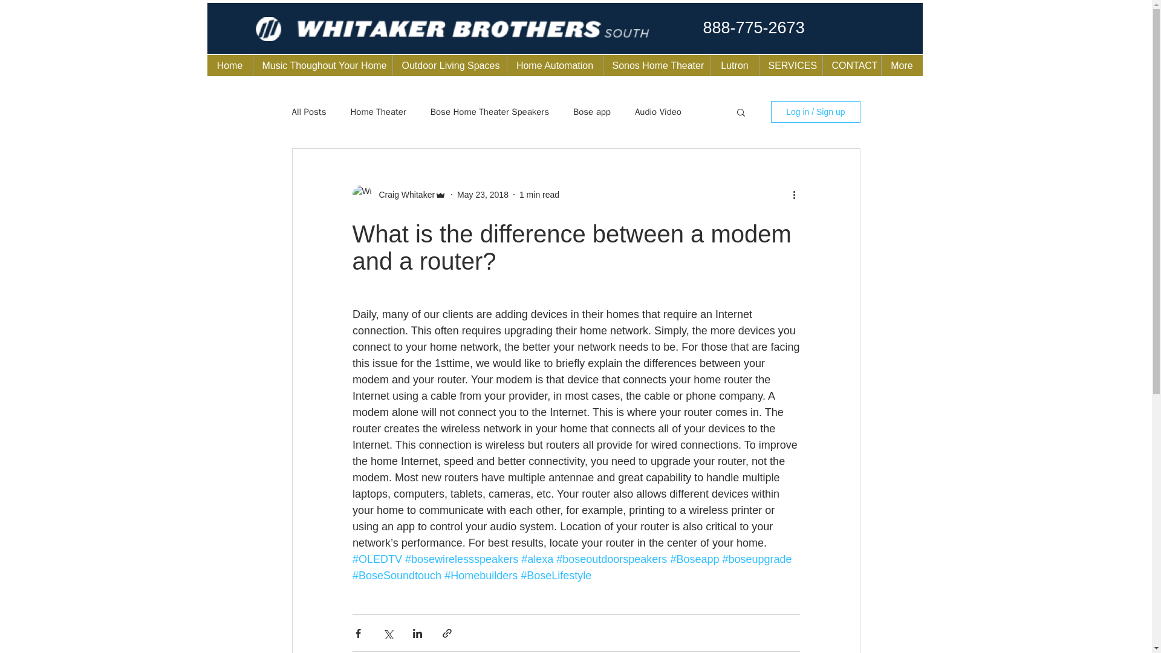 The width and height of the screenshot is (1161, 653). Describe the element at coordinates (449, 65) in the screenshot. I see `Outdoor Living Spaces` at that location.